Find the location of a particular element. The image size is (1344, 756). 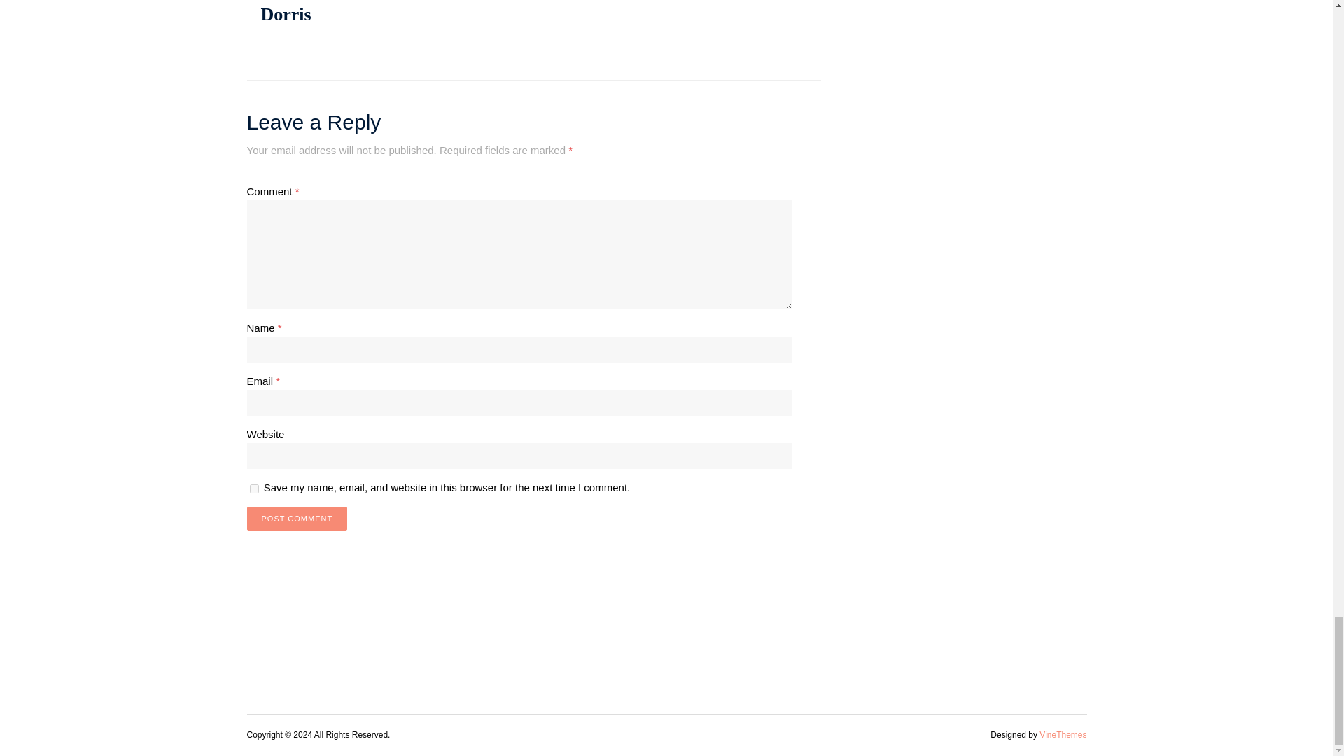

VineThemes is located at coordinates (1063, 735).